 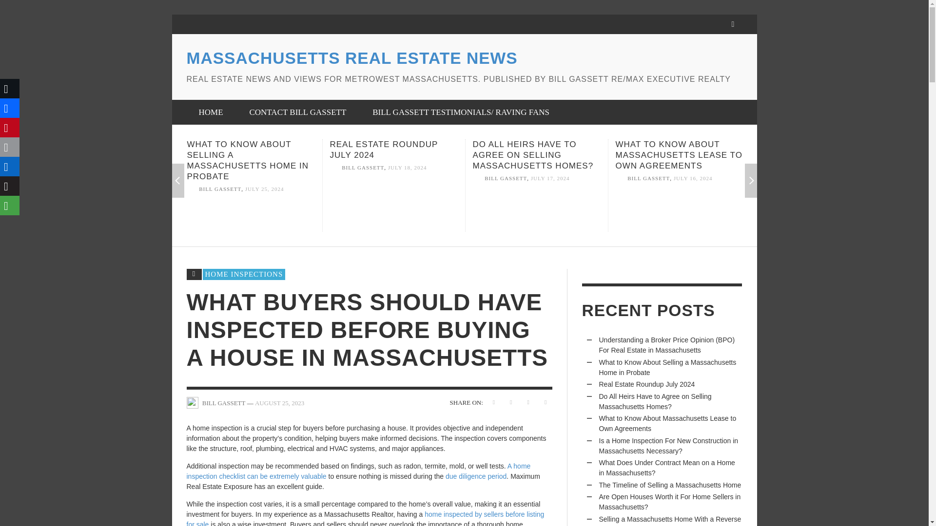 What do you see at coordinates (383, 150) in the screenshot?
I see `Permalink to Real Estate Roundup July 2024` at bounding box center [383, 150].